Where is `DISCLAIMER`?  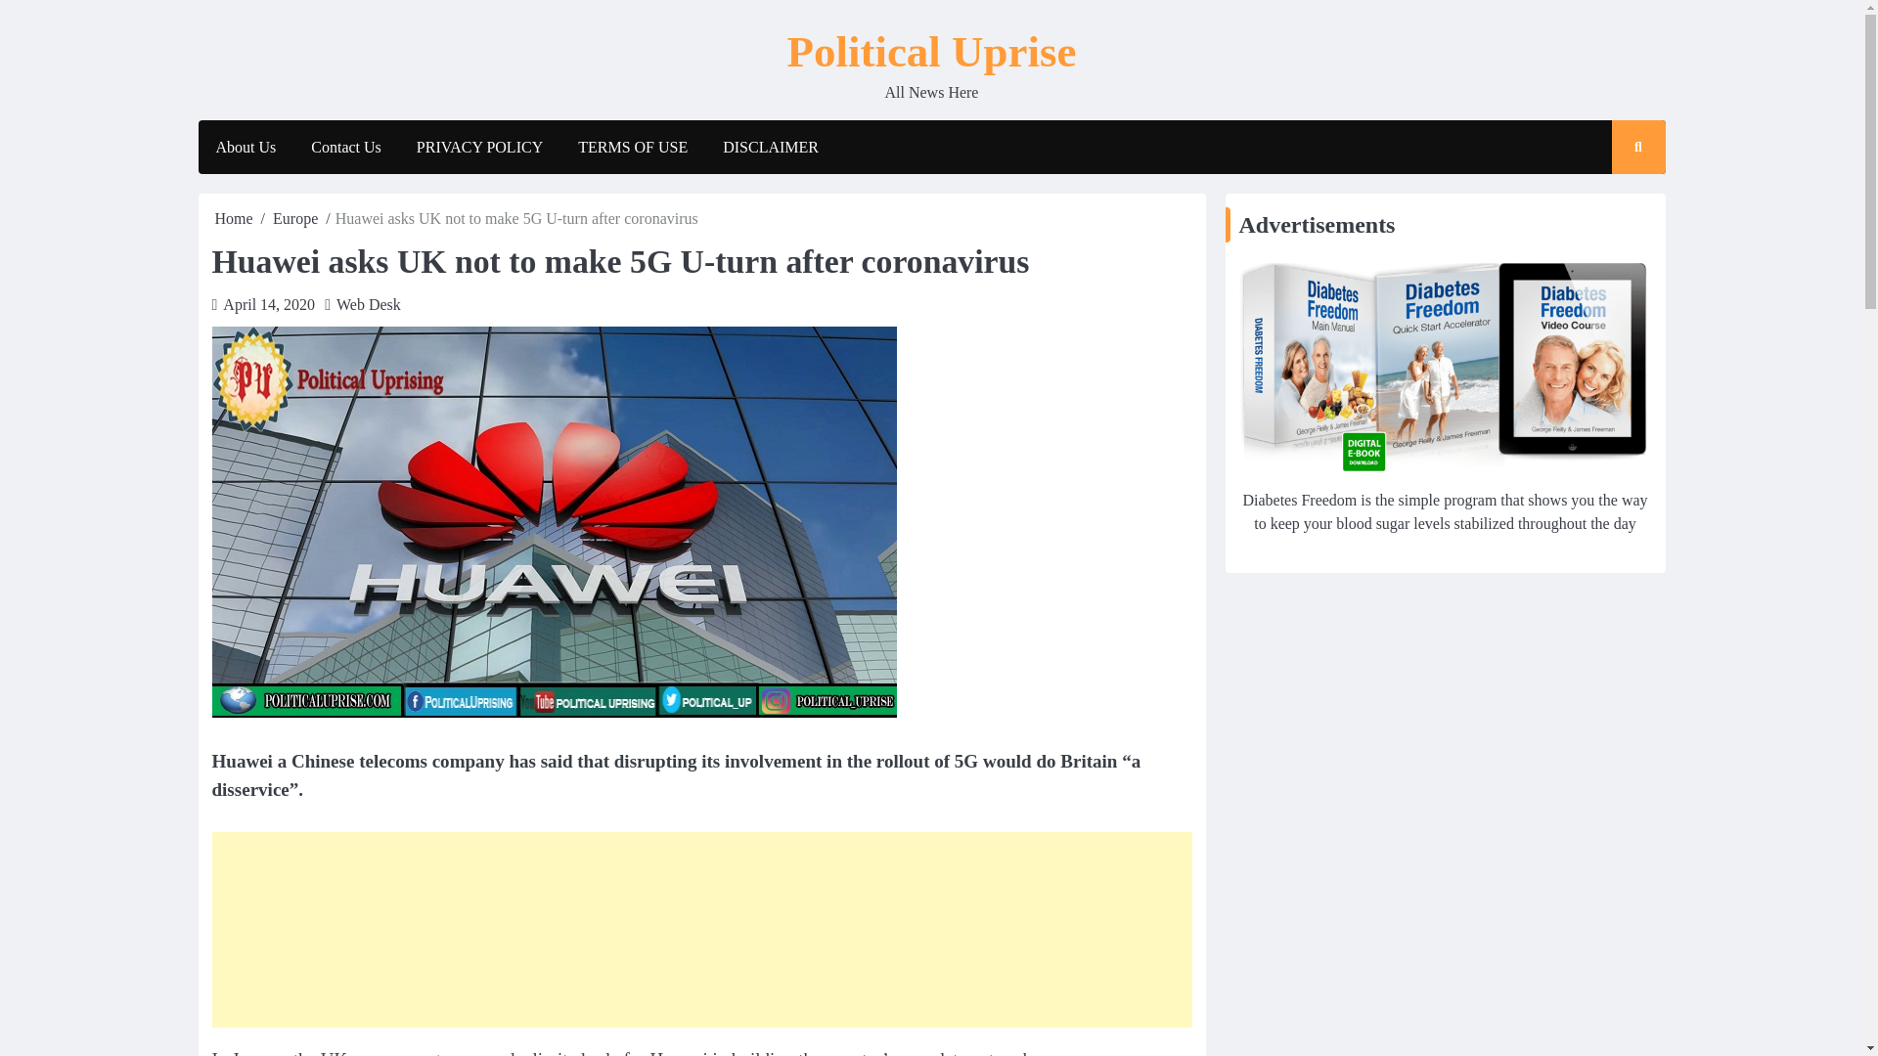
DISCLAIMER is located at coordinates (771, 148).